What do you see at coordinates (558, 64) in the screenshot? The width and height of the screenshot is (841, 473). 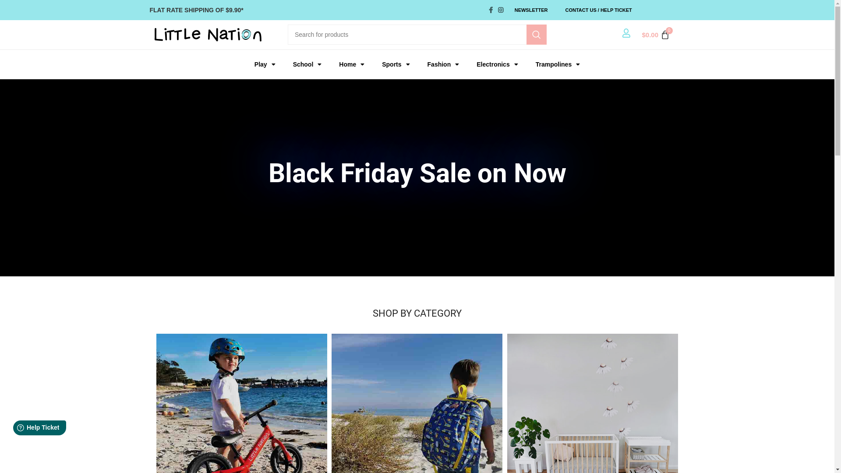 I see `Trampolines` at bounding box center [558, 64].